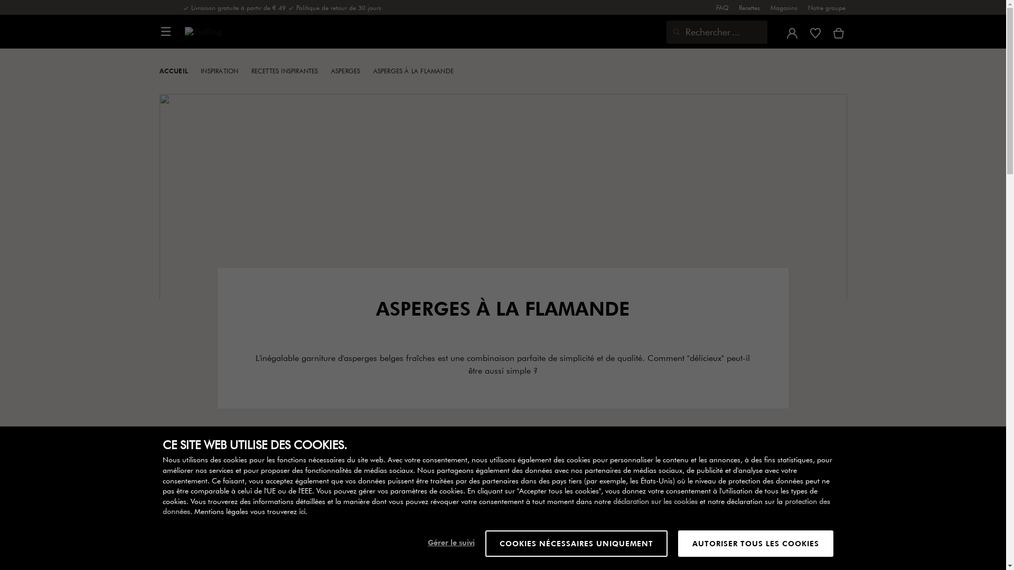 The height and width of the screenshot is (570, 1014). What do you see at coordinates (351, 71) in the screenshot?
I see `ASPERGES` at bounding box center [351, 71].